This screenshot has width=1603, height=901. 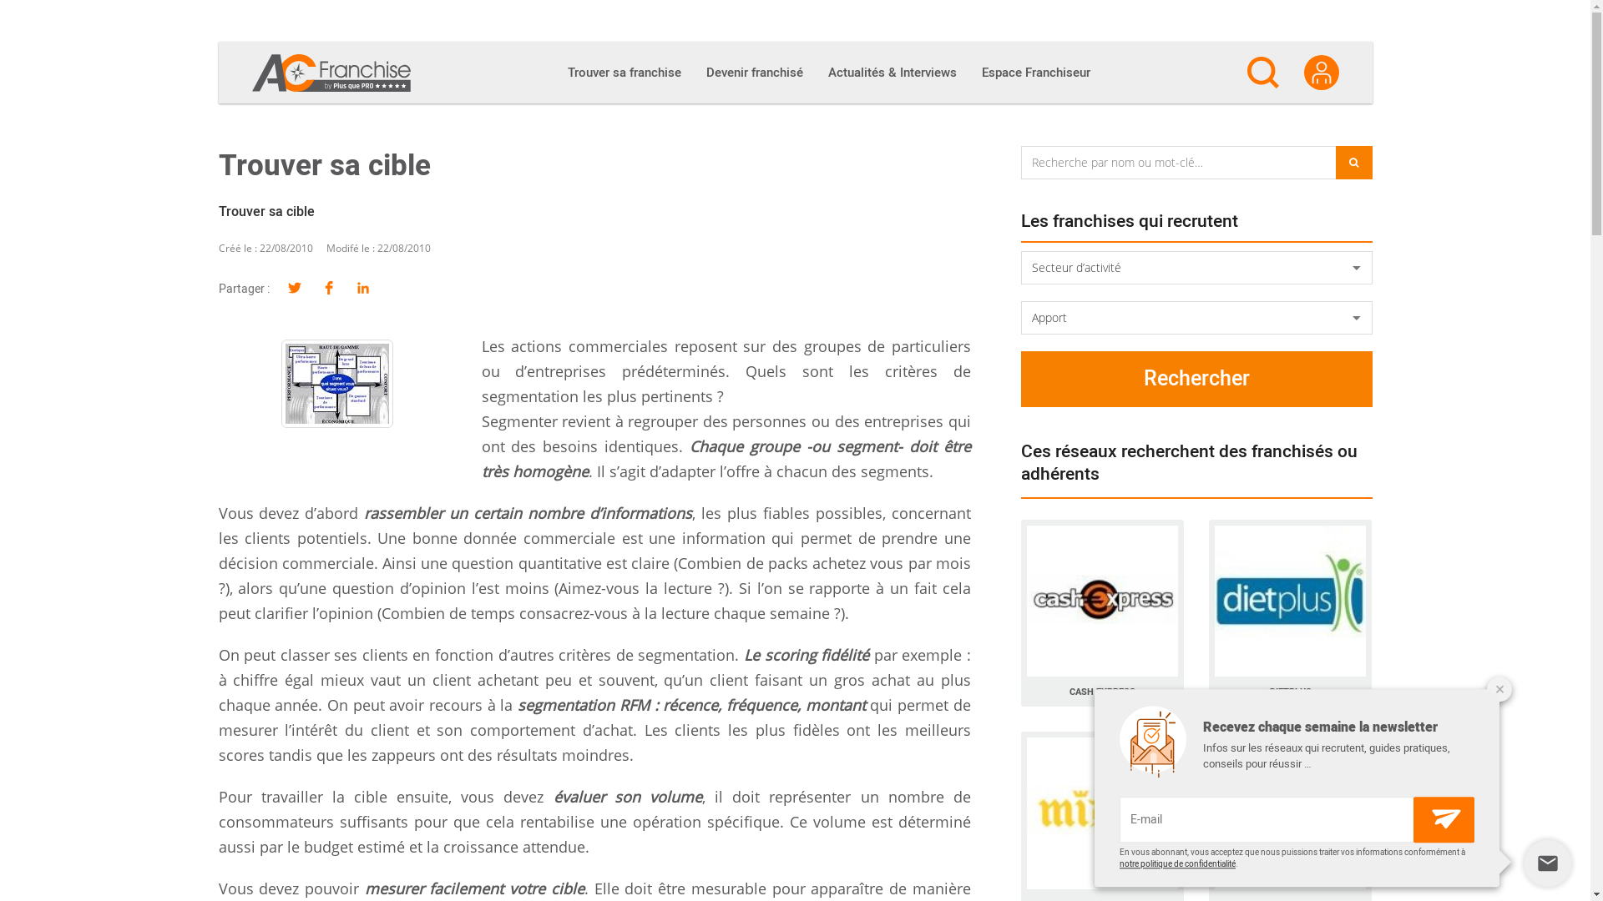 What do you see at coordinates (1197, 379) in the screenshot?
I see `Rechercher` at bounding box center [1197, 379].